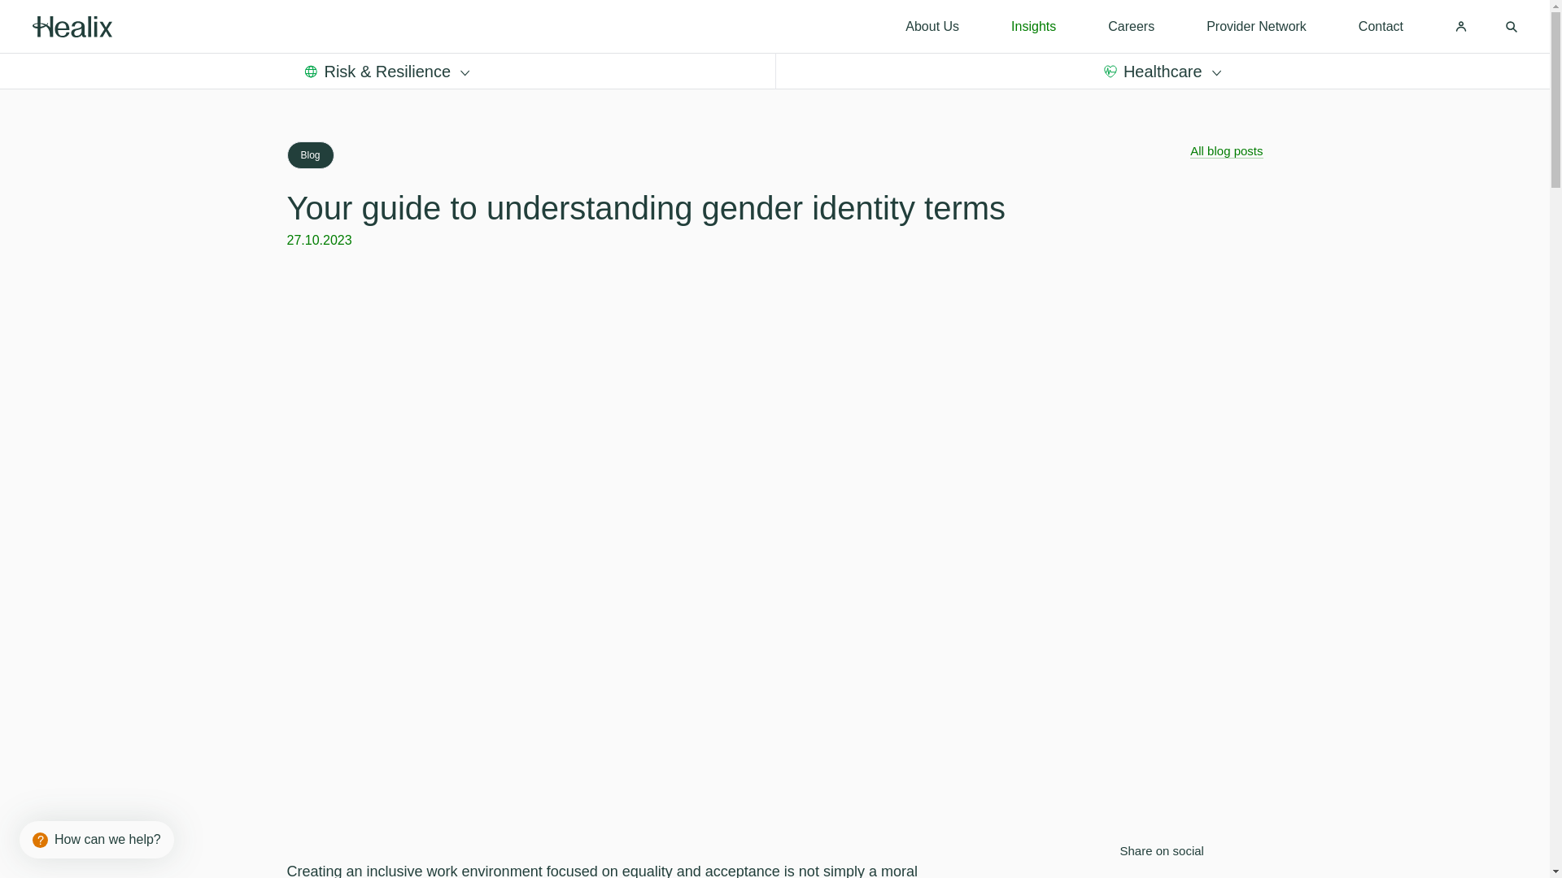  I want to click on About Us, so click(932, 26).